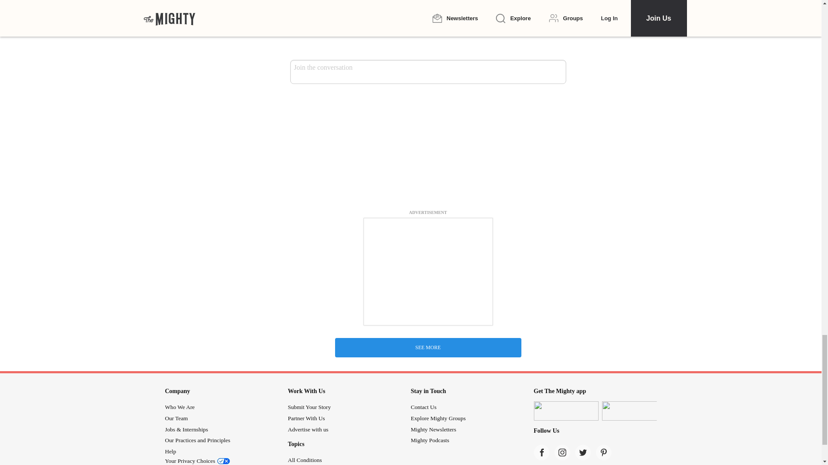 The image size is (828, 465). What do you see at coordinates (198, 440) in the screenshot?
I see `Our Practices and Principles` at bounding box center [198, 440].